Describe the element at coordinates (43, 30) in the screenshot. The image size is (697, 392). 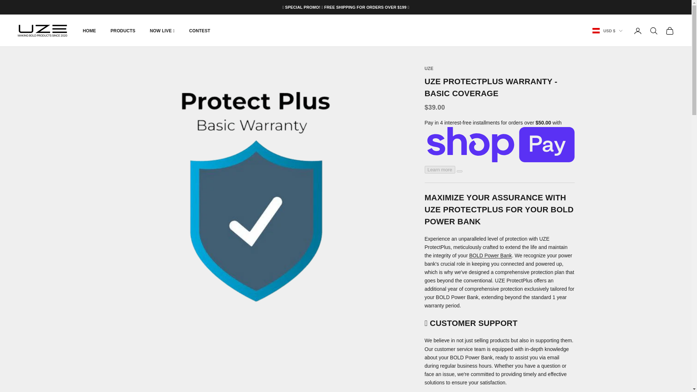
I see `UZE` at that location.